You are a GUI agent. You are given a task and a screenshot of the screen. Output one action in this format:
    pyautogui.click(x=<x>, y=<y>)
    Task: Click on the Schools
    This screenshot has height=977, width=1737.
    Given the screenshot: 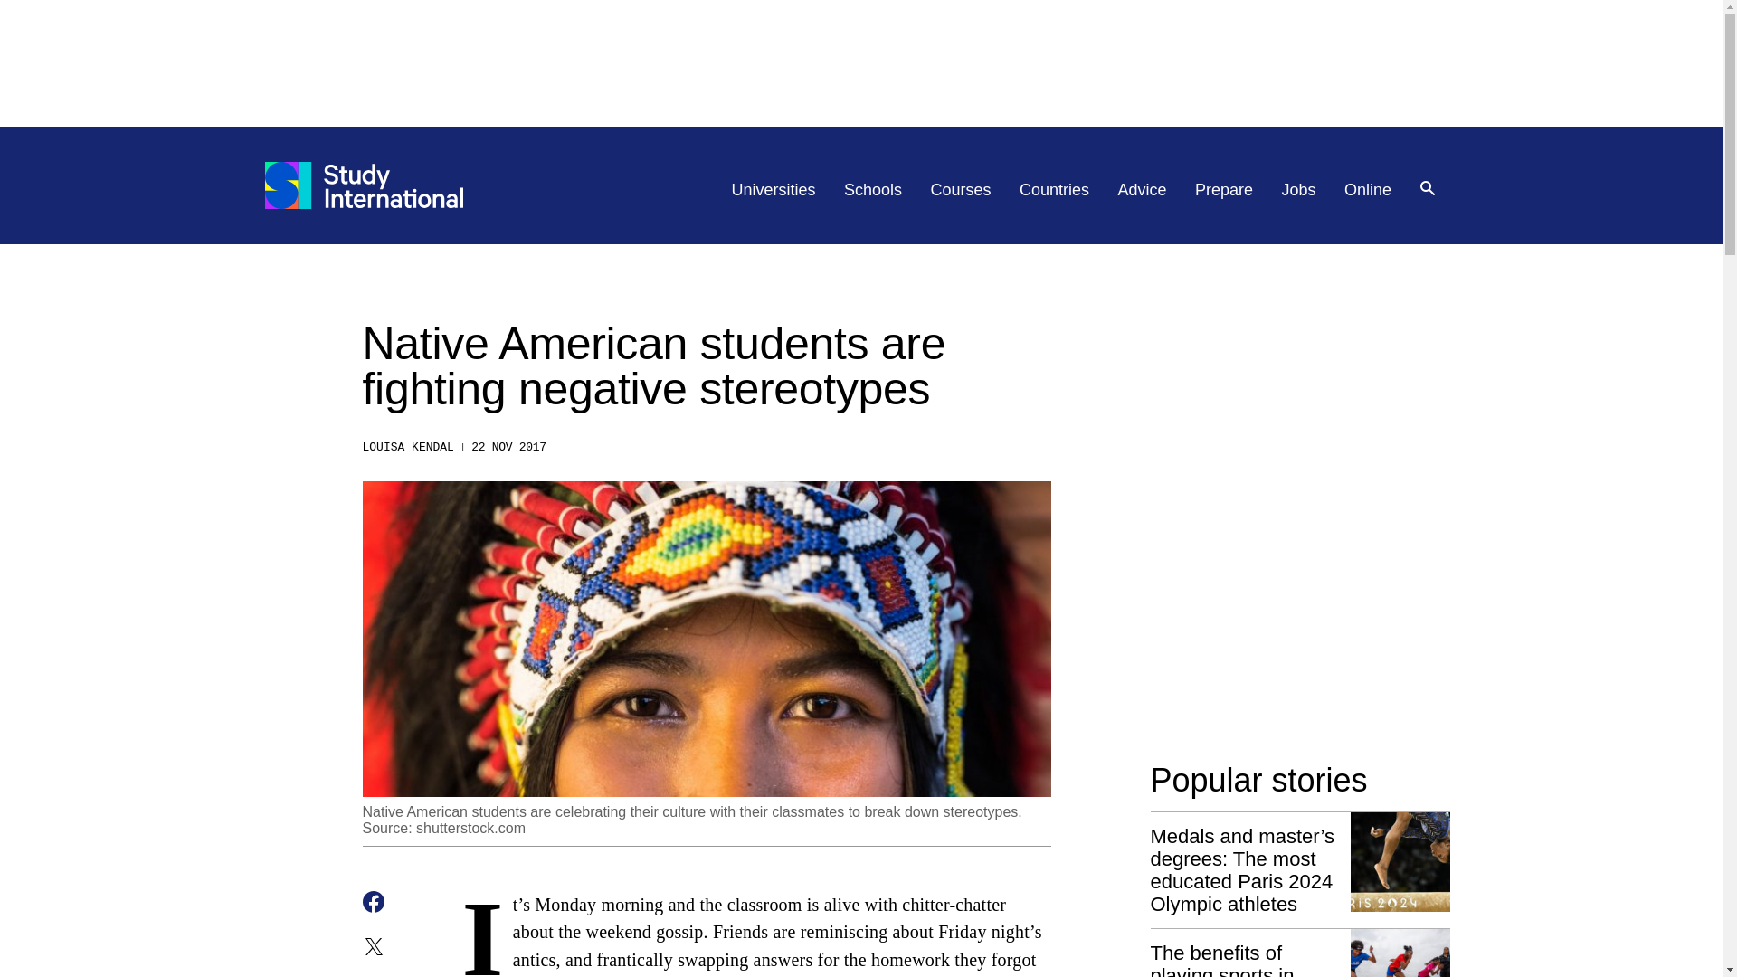 What is the action you would take?
    pyautogui.click(x=872, y=190)
    